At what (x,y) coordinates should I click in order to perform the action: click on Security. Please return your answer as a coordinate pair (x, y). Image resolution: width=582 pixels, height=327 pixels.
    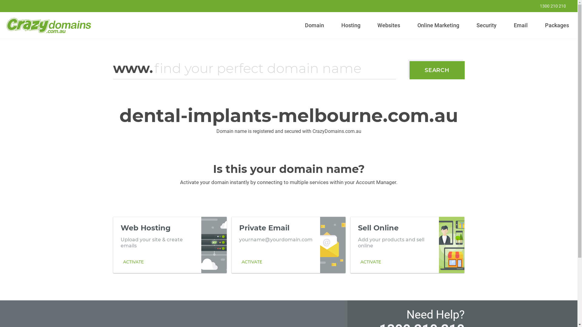
    Looking at the image, I should click on (487, 25).